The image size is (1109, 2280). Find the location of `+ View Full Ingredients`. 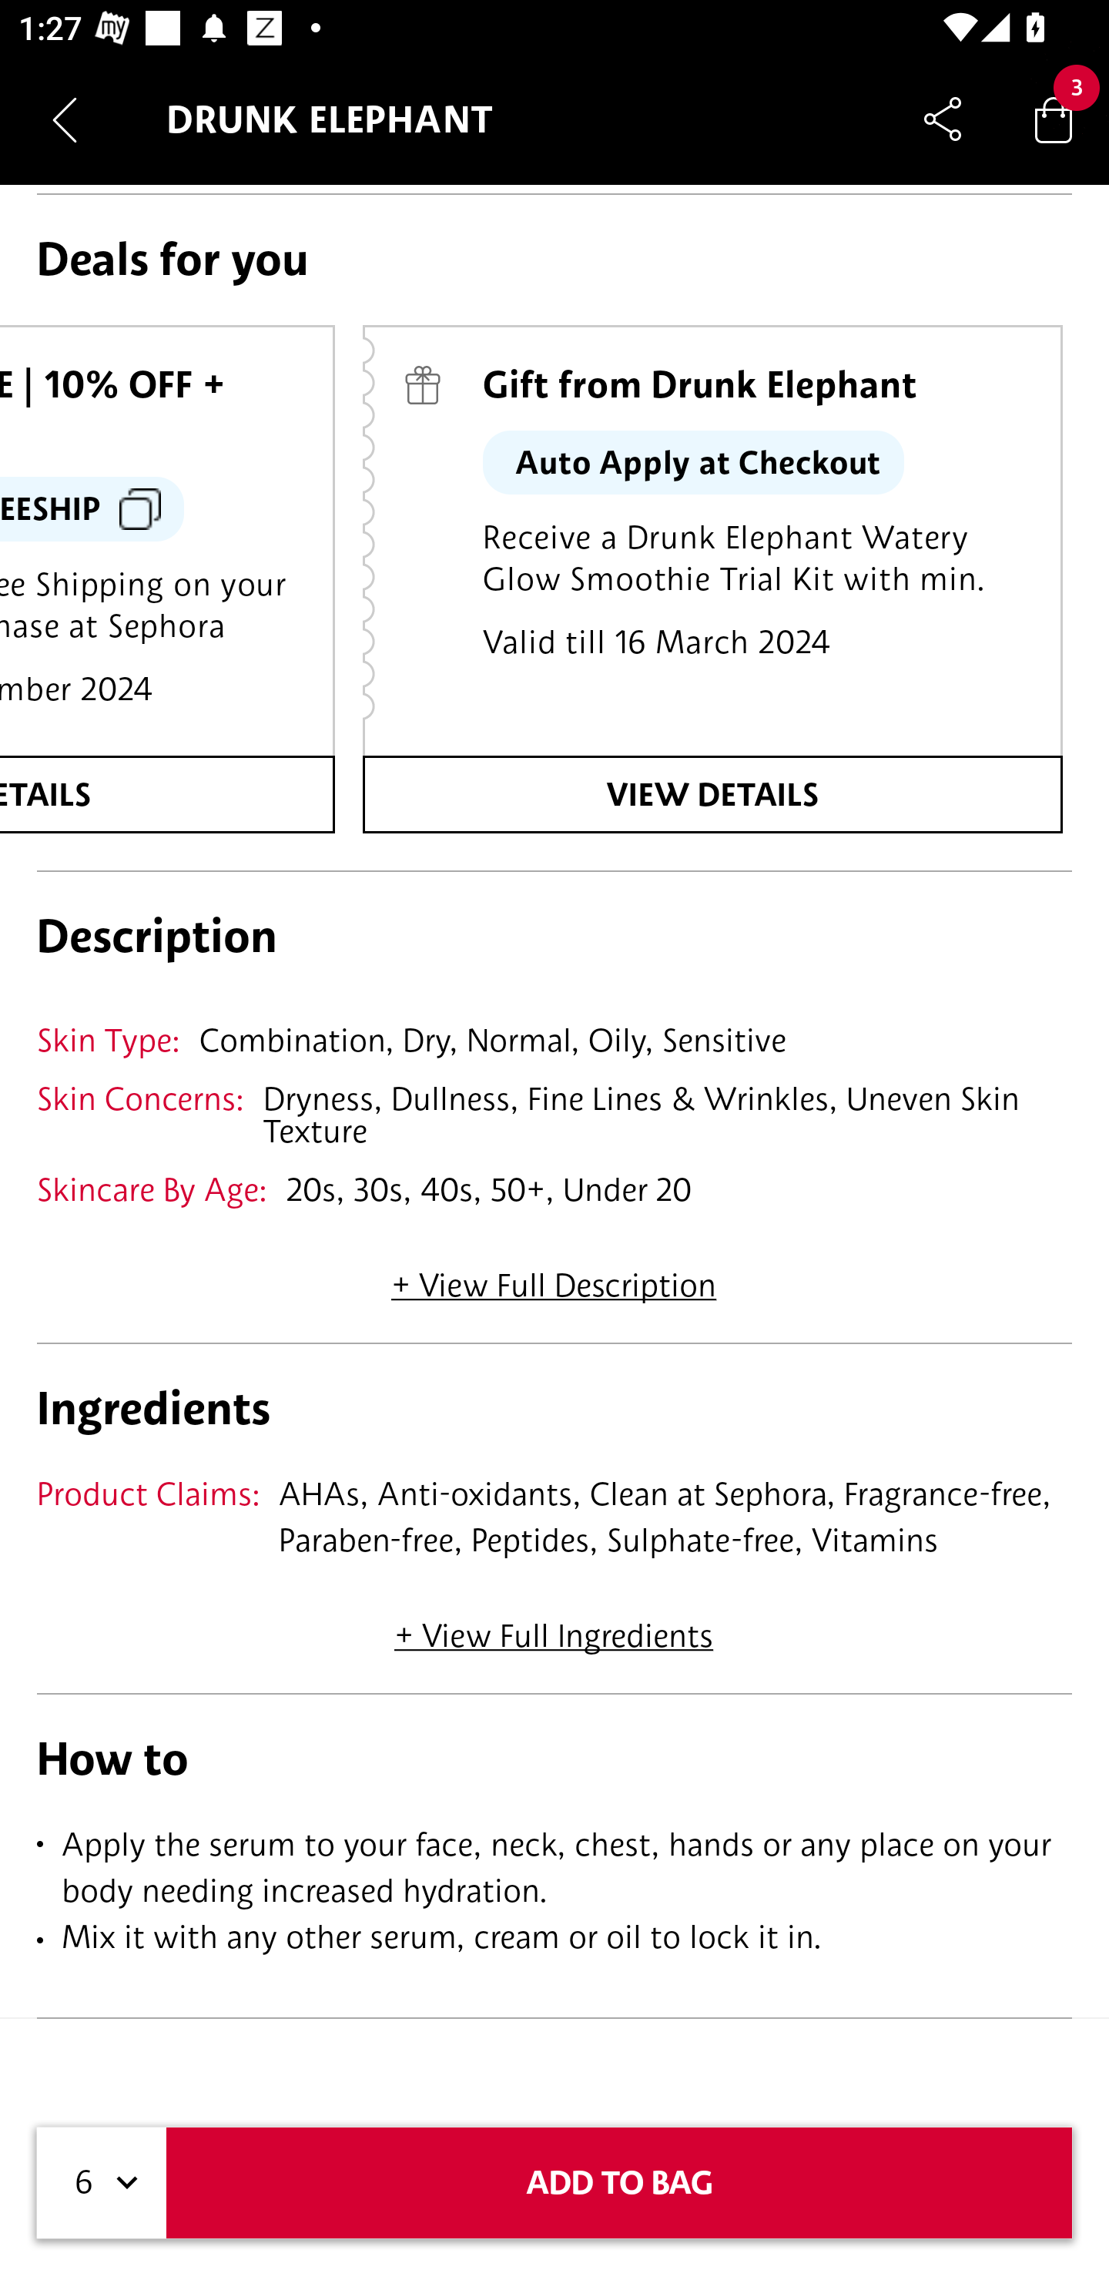

+ View Full Ingredients is located at coordinates (553, 1626).